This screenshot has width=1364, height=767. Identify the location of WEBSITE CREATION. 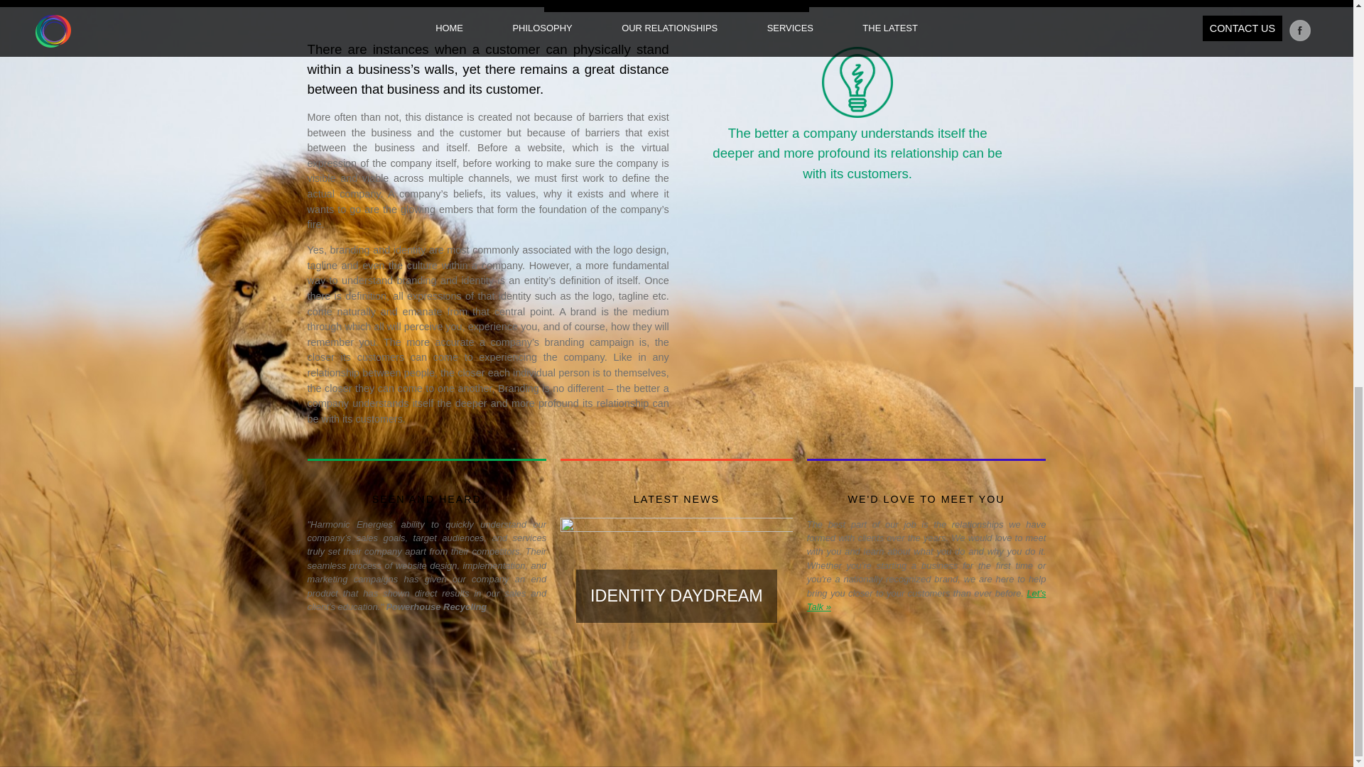
(710, 696).